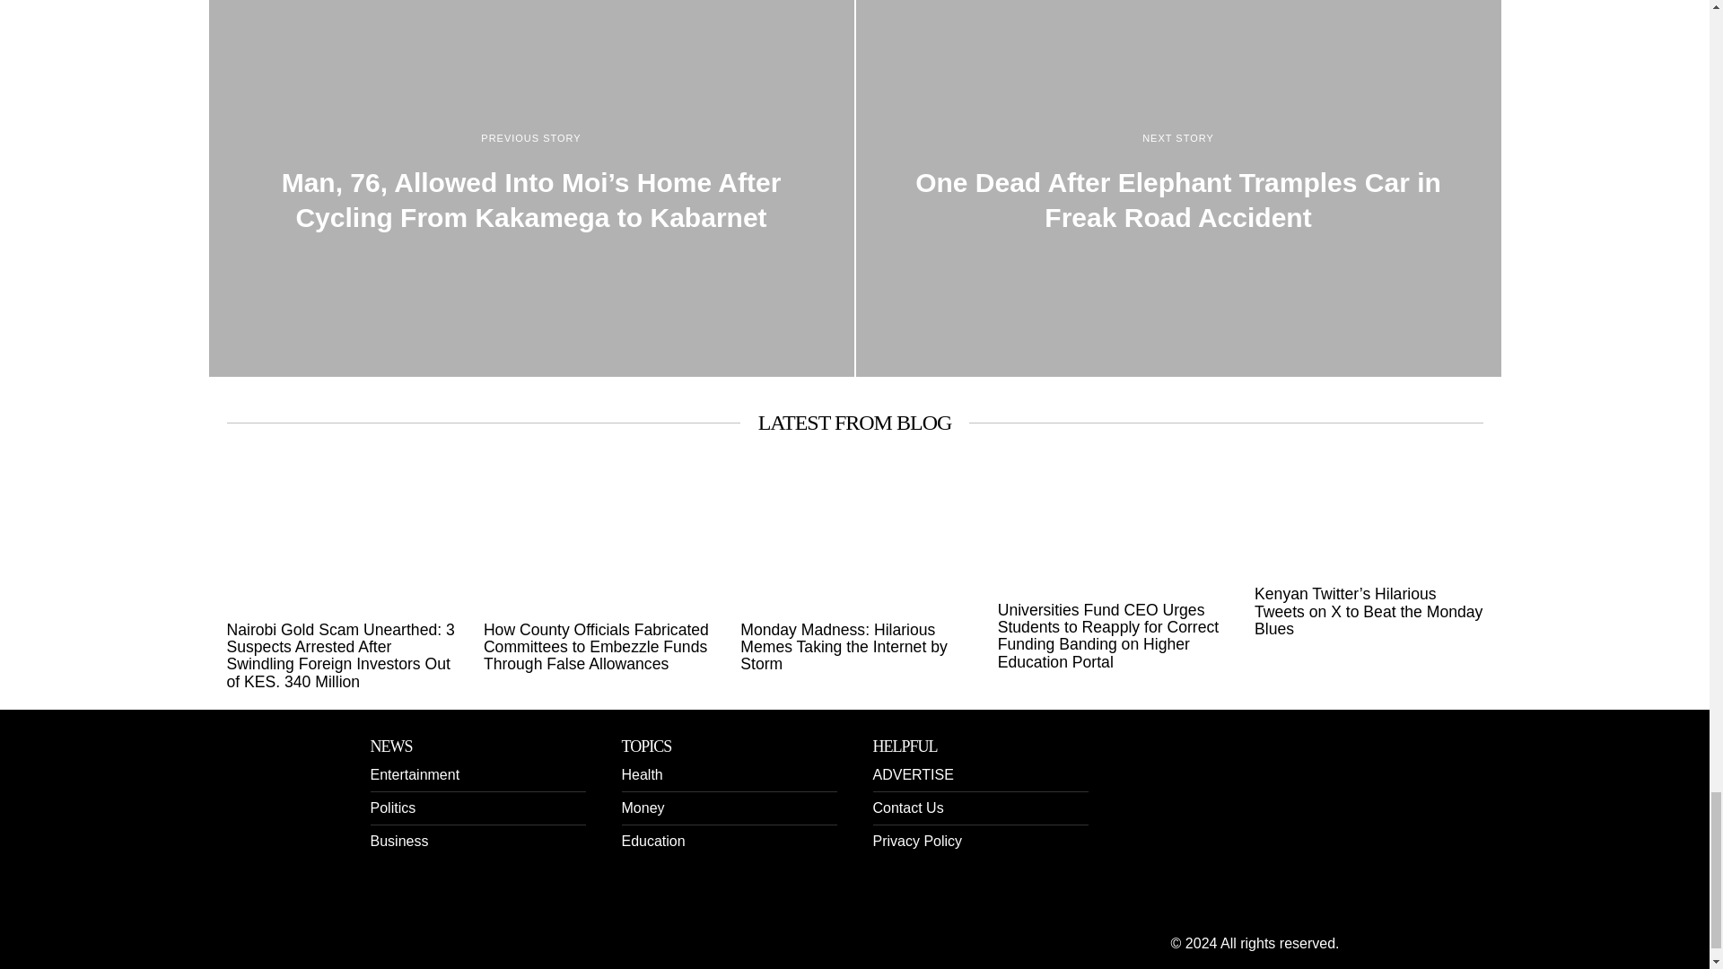  What do you see at coordinates (392, 807) in the screenshot?
I see `Politics` at bounding box center [392, 807].